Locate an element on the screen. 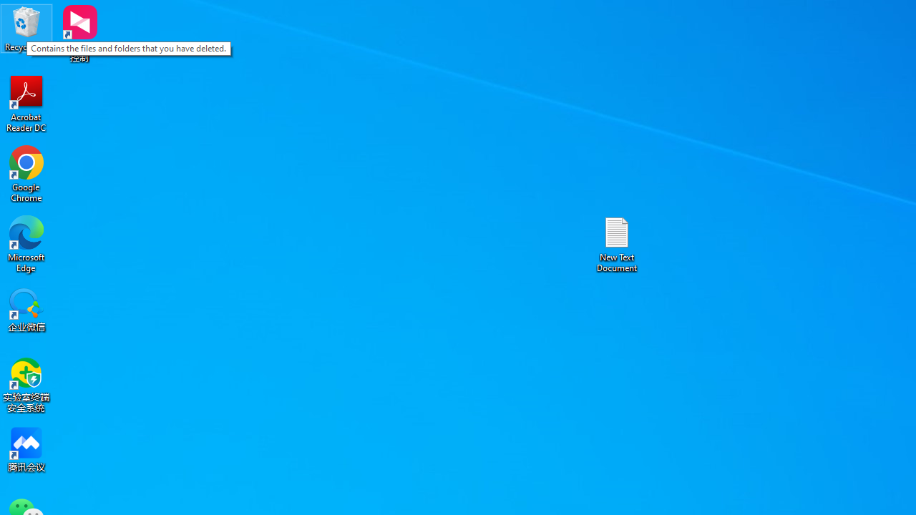  Google Chrome is located at coordinates (26, 173).